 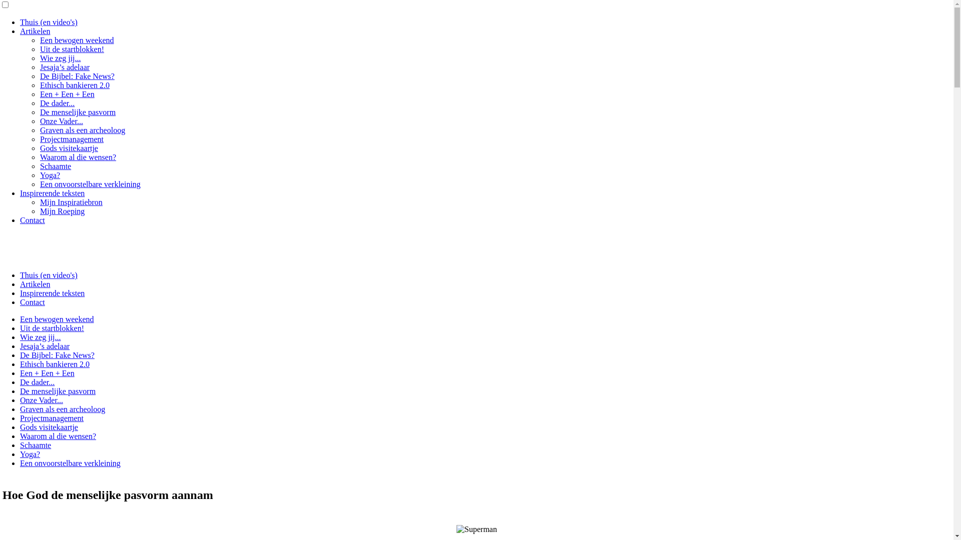 What do you see at coordinates (47, 373) in the screenshot?
I see `Een + Een + Een` at bounding box center [47, 373].